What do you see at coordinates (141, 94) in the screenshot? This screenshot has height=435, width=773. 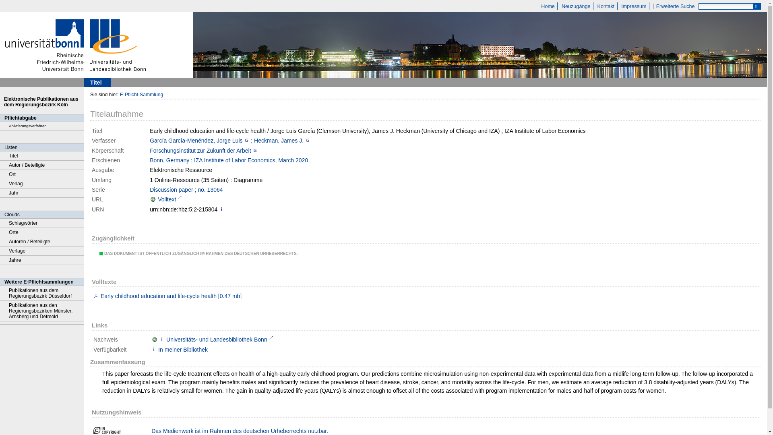 I see `E-Pflicht-Sammlung` at bounding box center [141, 94].